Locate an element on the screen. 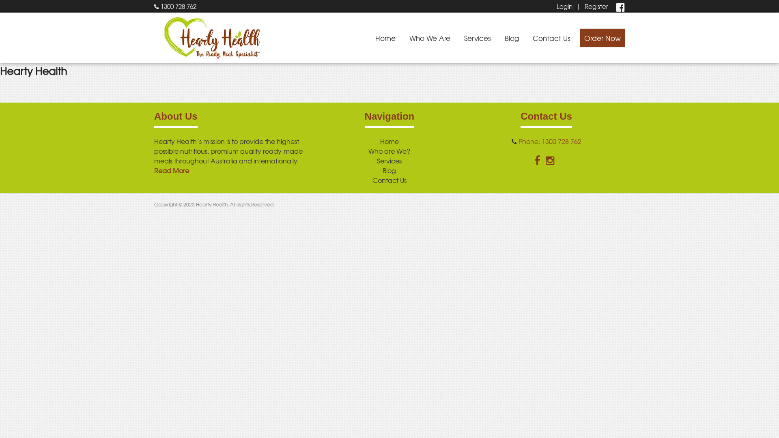  Order Now is located at coordinates (603, 38).